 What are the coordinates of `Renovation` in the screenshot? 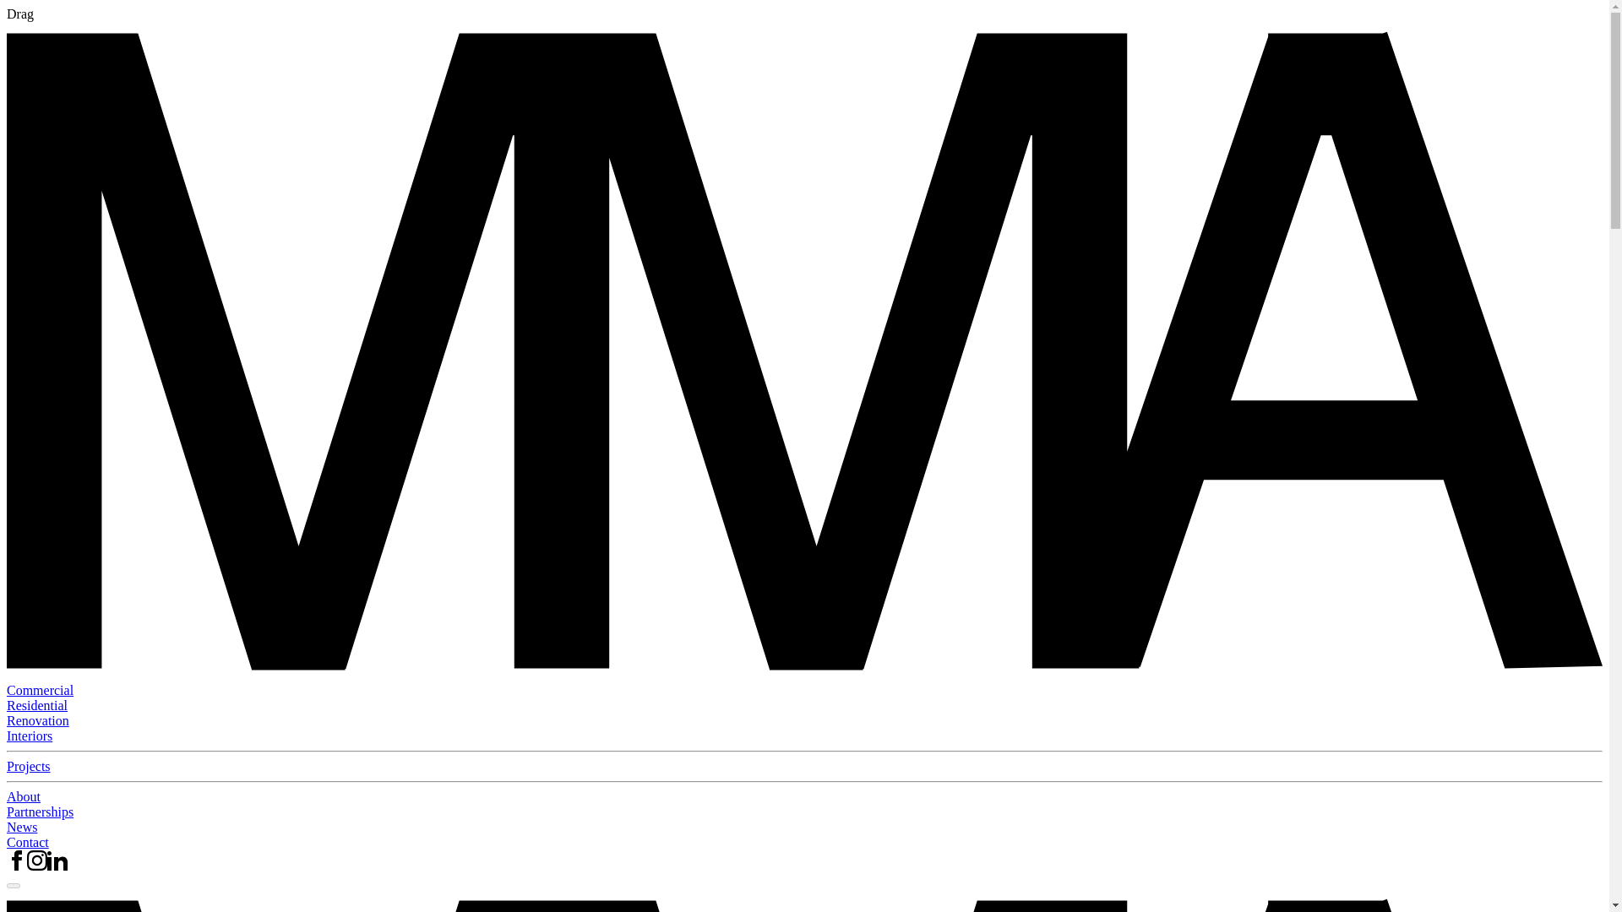 It's located at (37, 719).